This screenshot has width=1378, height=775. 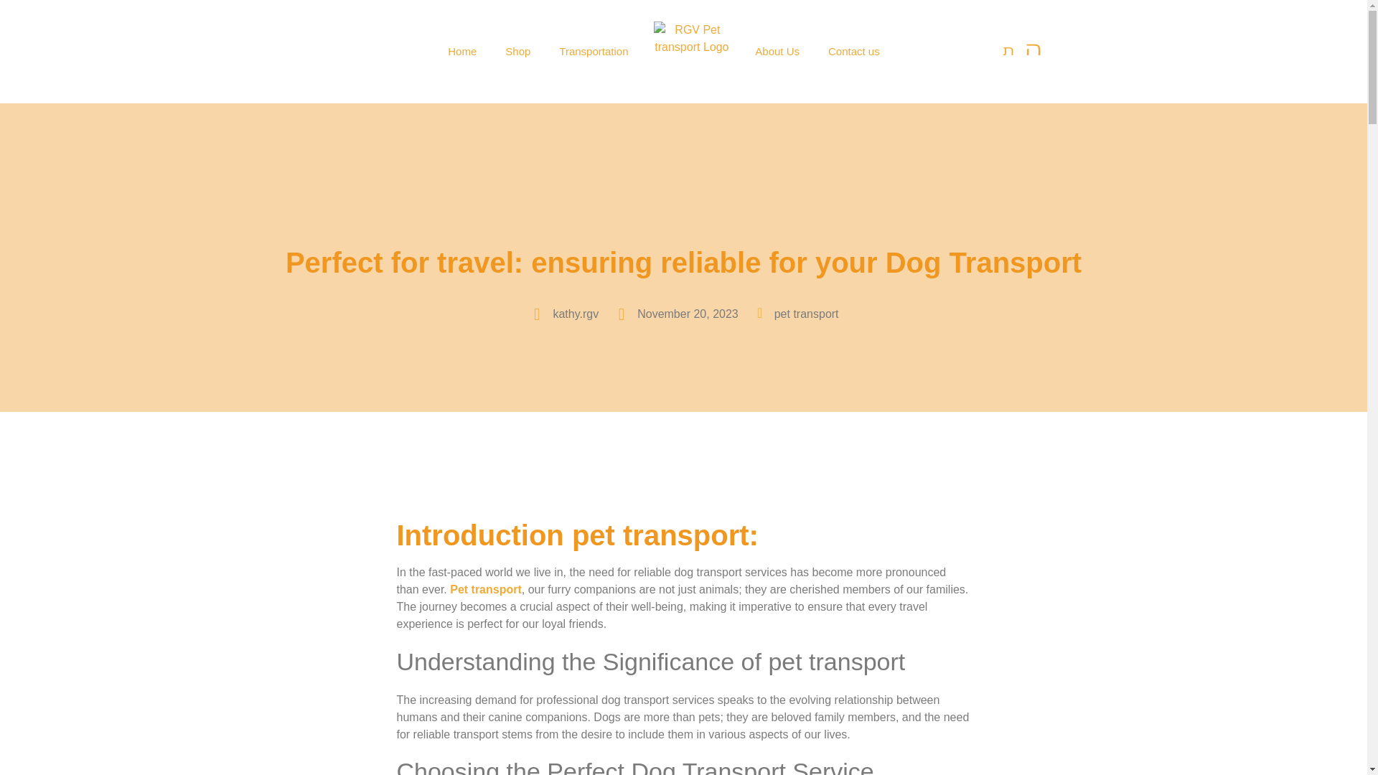 I want to click on Pet transport, so click(x=486, y=590).